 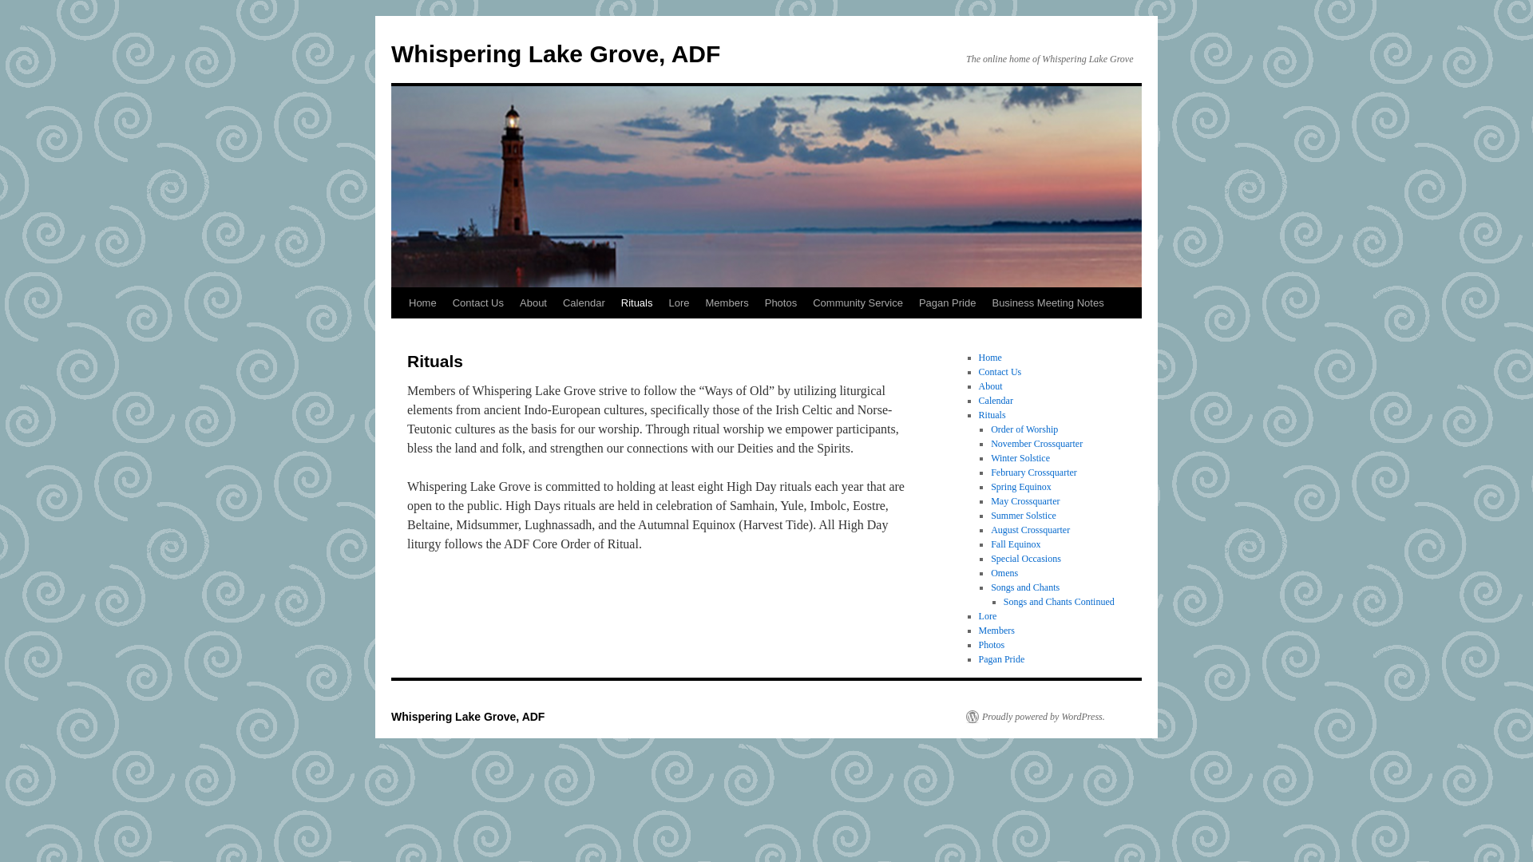 What do you see at coordinates (1000, 372) in the screenshot?
I see `Contact Us` at bounding box center [1000, 372].